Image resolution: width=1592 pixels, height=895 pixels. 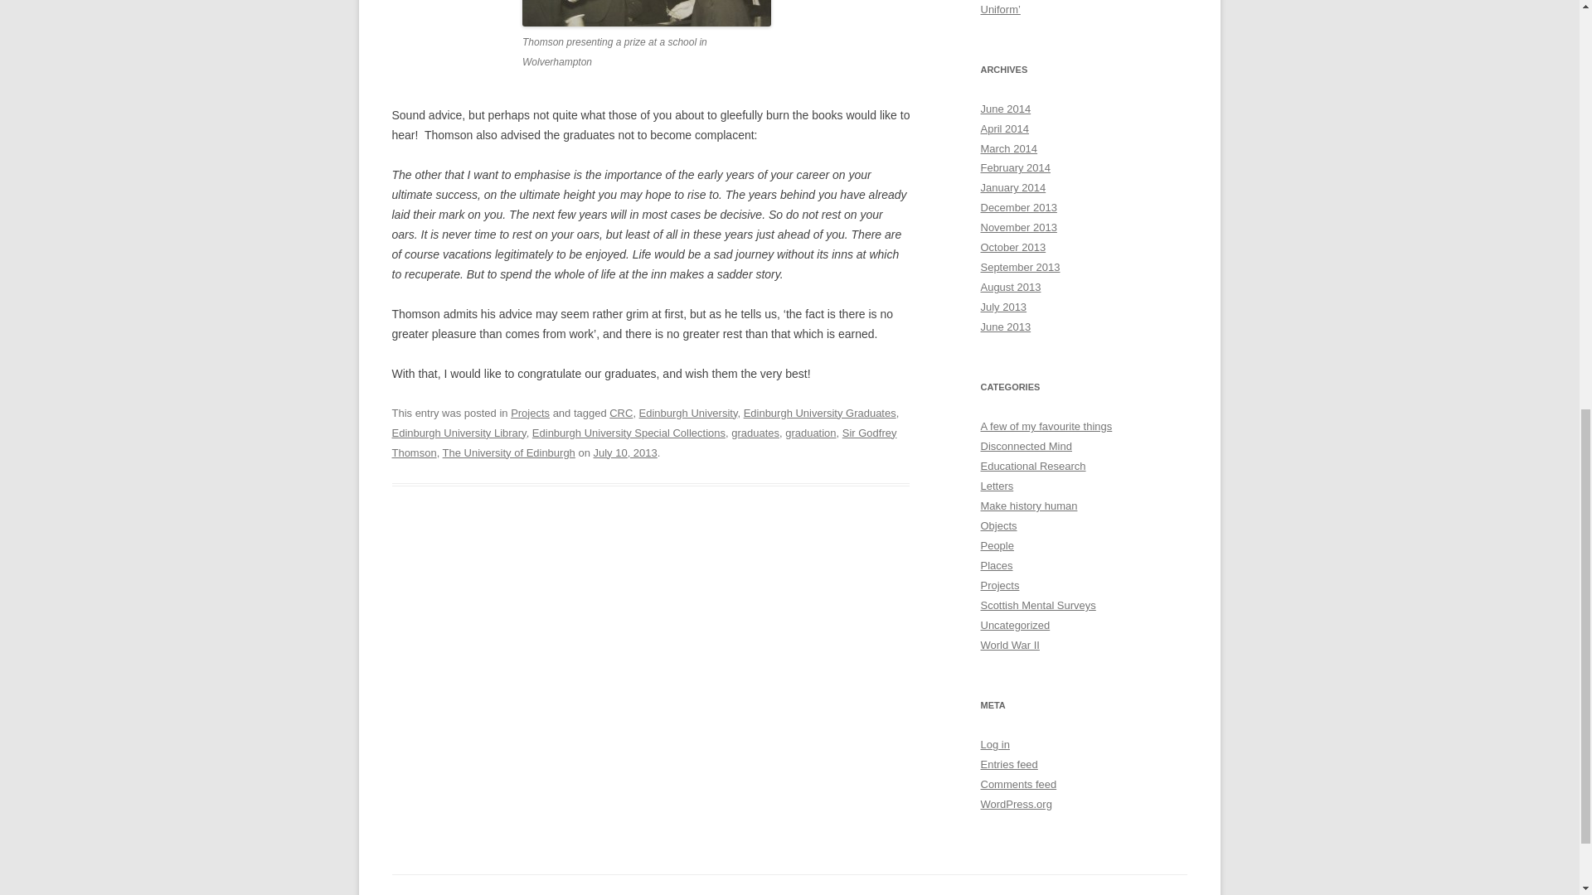 What do you see at coordinates (1008, 148) in the screenshot?
I see `March 2014` at bounding box center [1008, 148].